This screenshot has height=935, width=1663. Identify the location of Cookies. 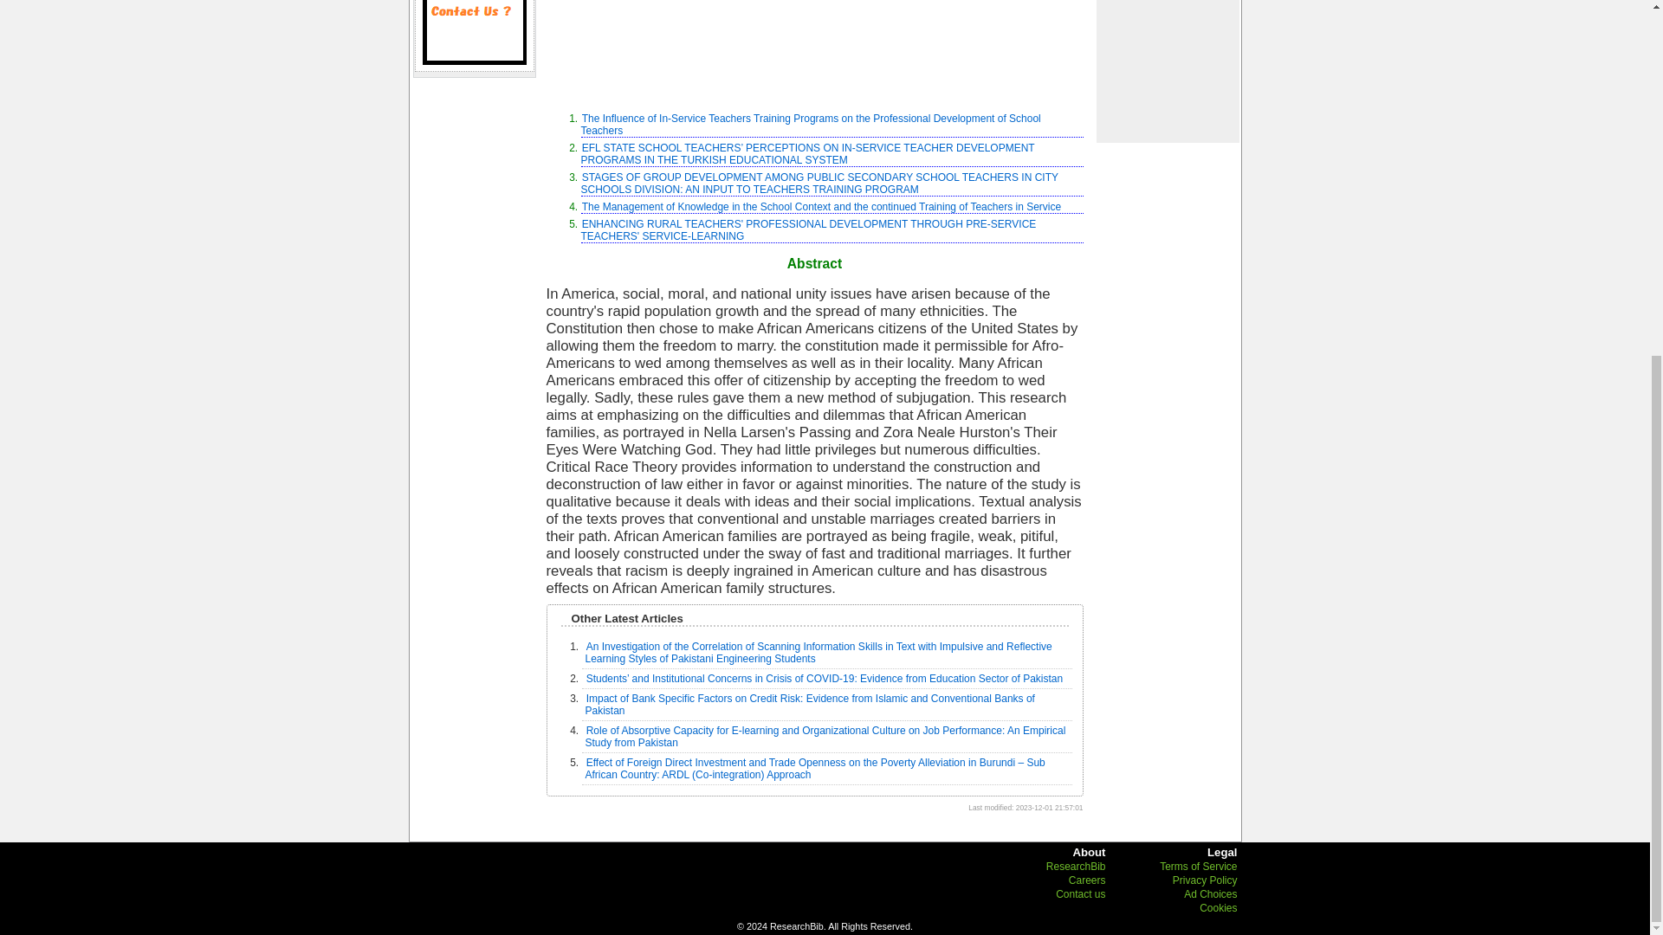
(1218, 908).